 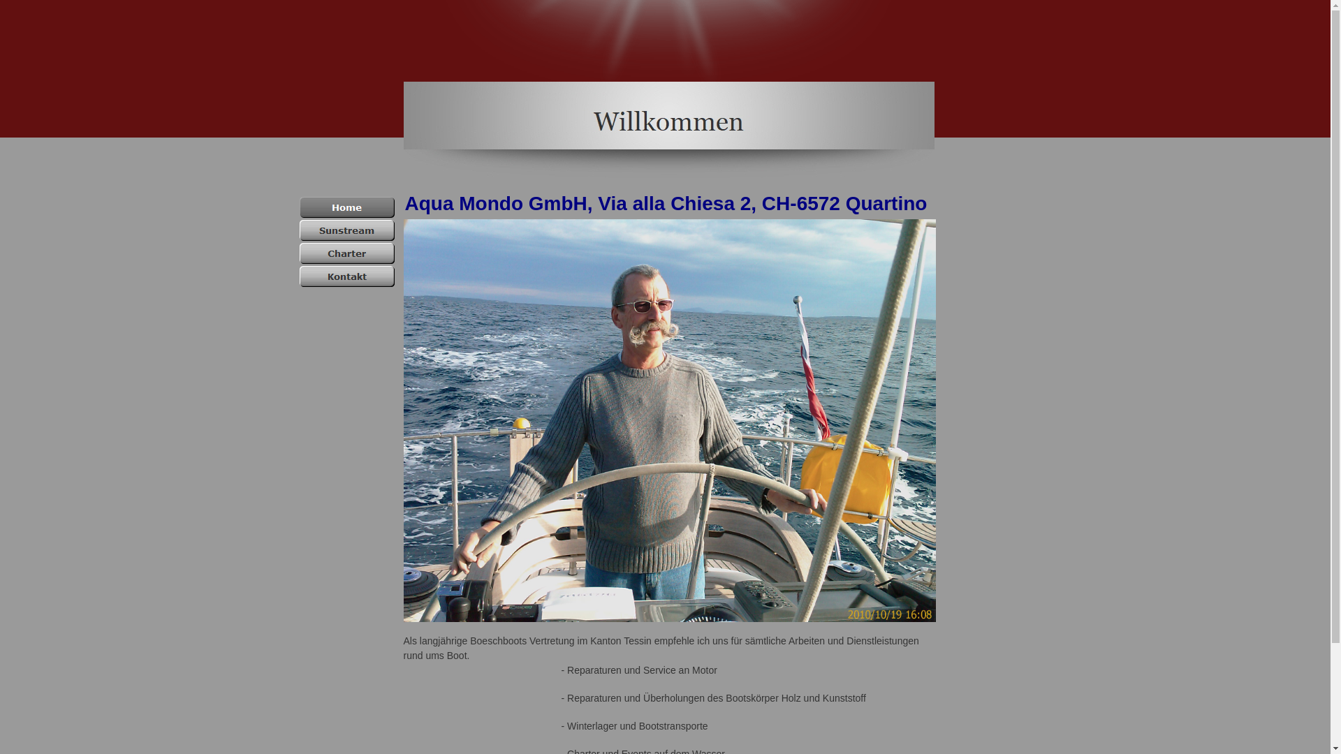 What do you see at coordinates (669, 130) in the screenshot?
I see `Willkommen` at bounding box center [669, 130].